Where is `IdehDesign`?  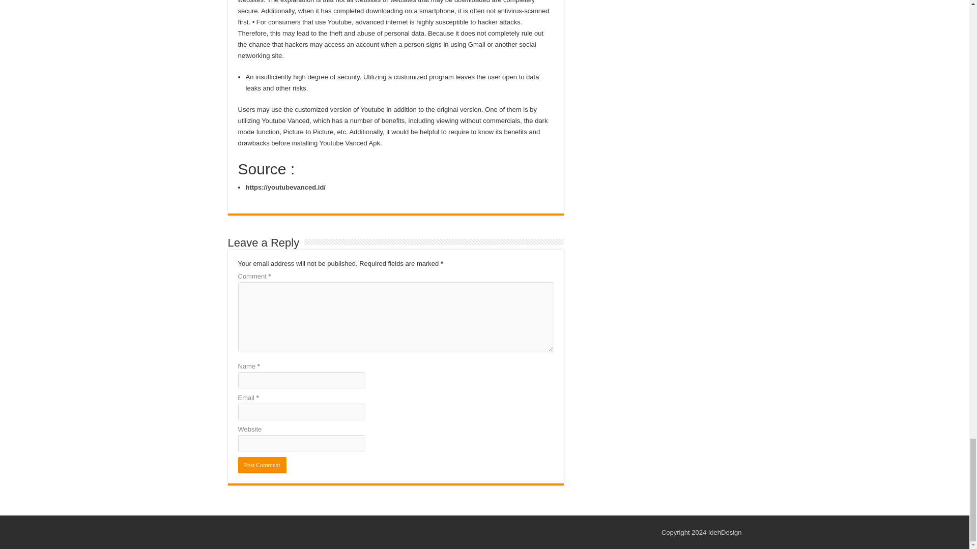
IdehDesign is located at coordinates (725, 533).